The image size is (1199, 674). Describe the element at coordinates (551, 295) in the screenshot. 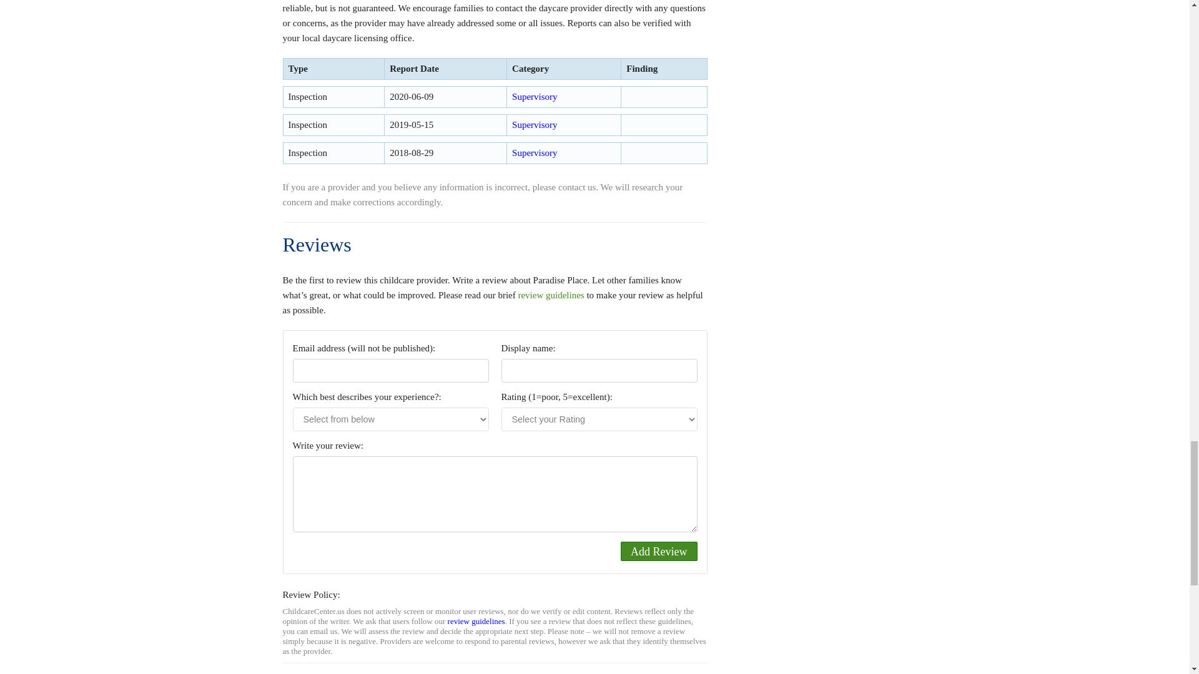

I see `review guidelines` at that location.